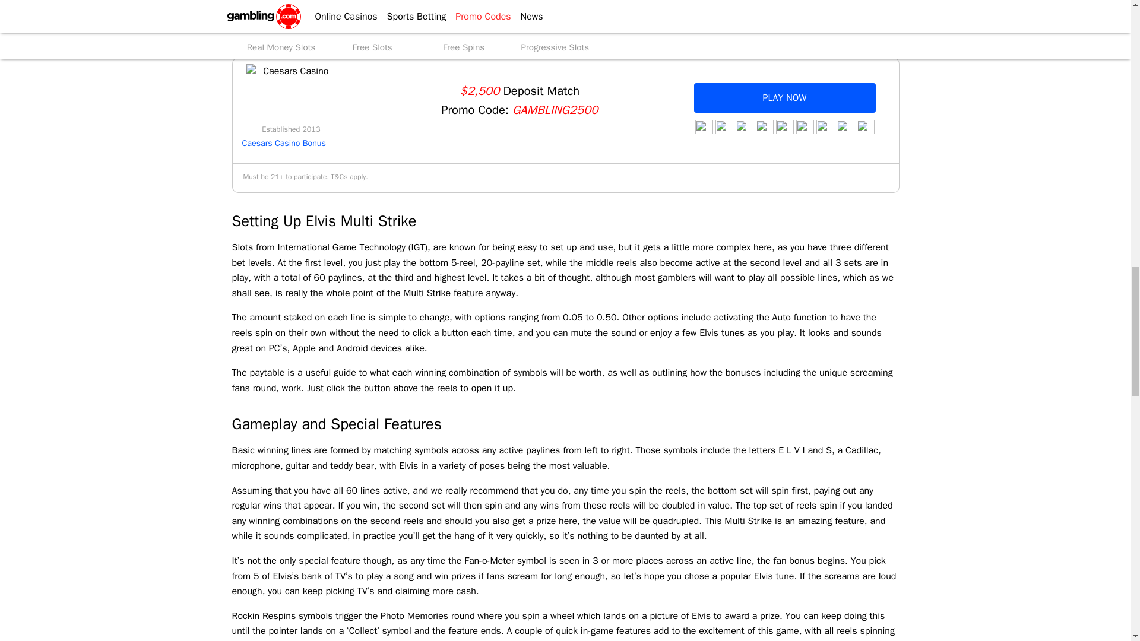 The image size is (1140, 641). Describe the element at coordinates (784, 126) in the screenshot. I see `ACH Transfer` at that location.